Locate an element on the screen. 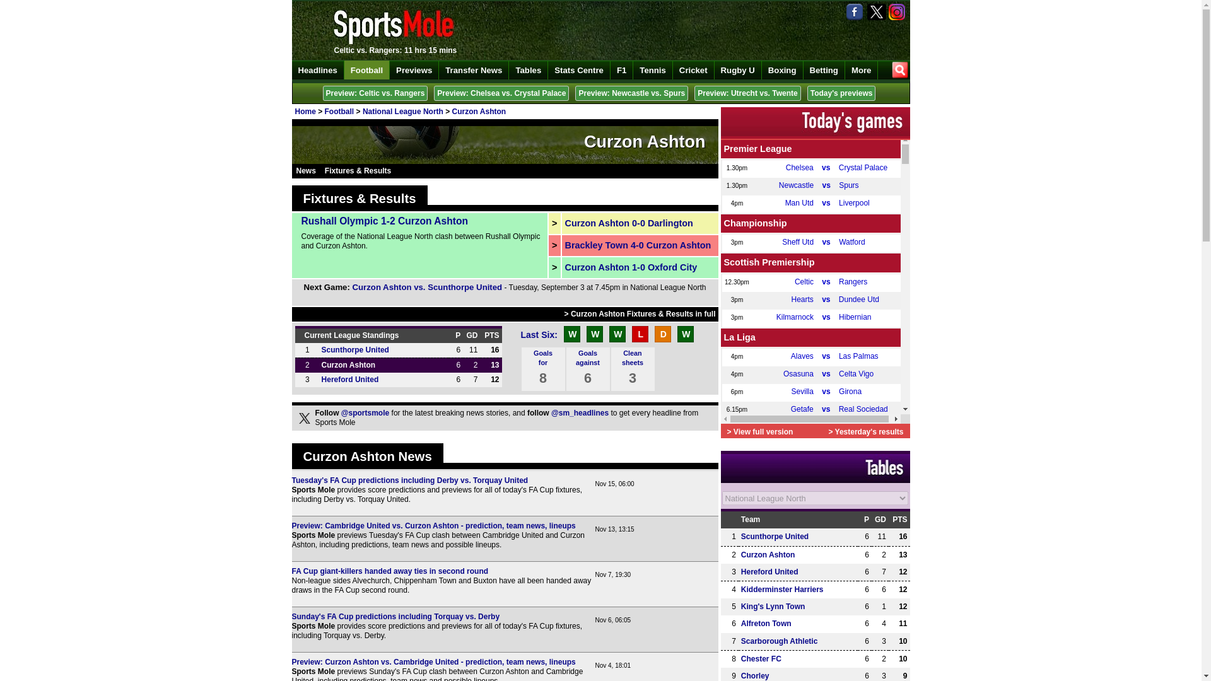  Stats Centre is located at coordinates (579, 70).